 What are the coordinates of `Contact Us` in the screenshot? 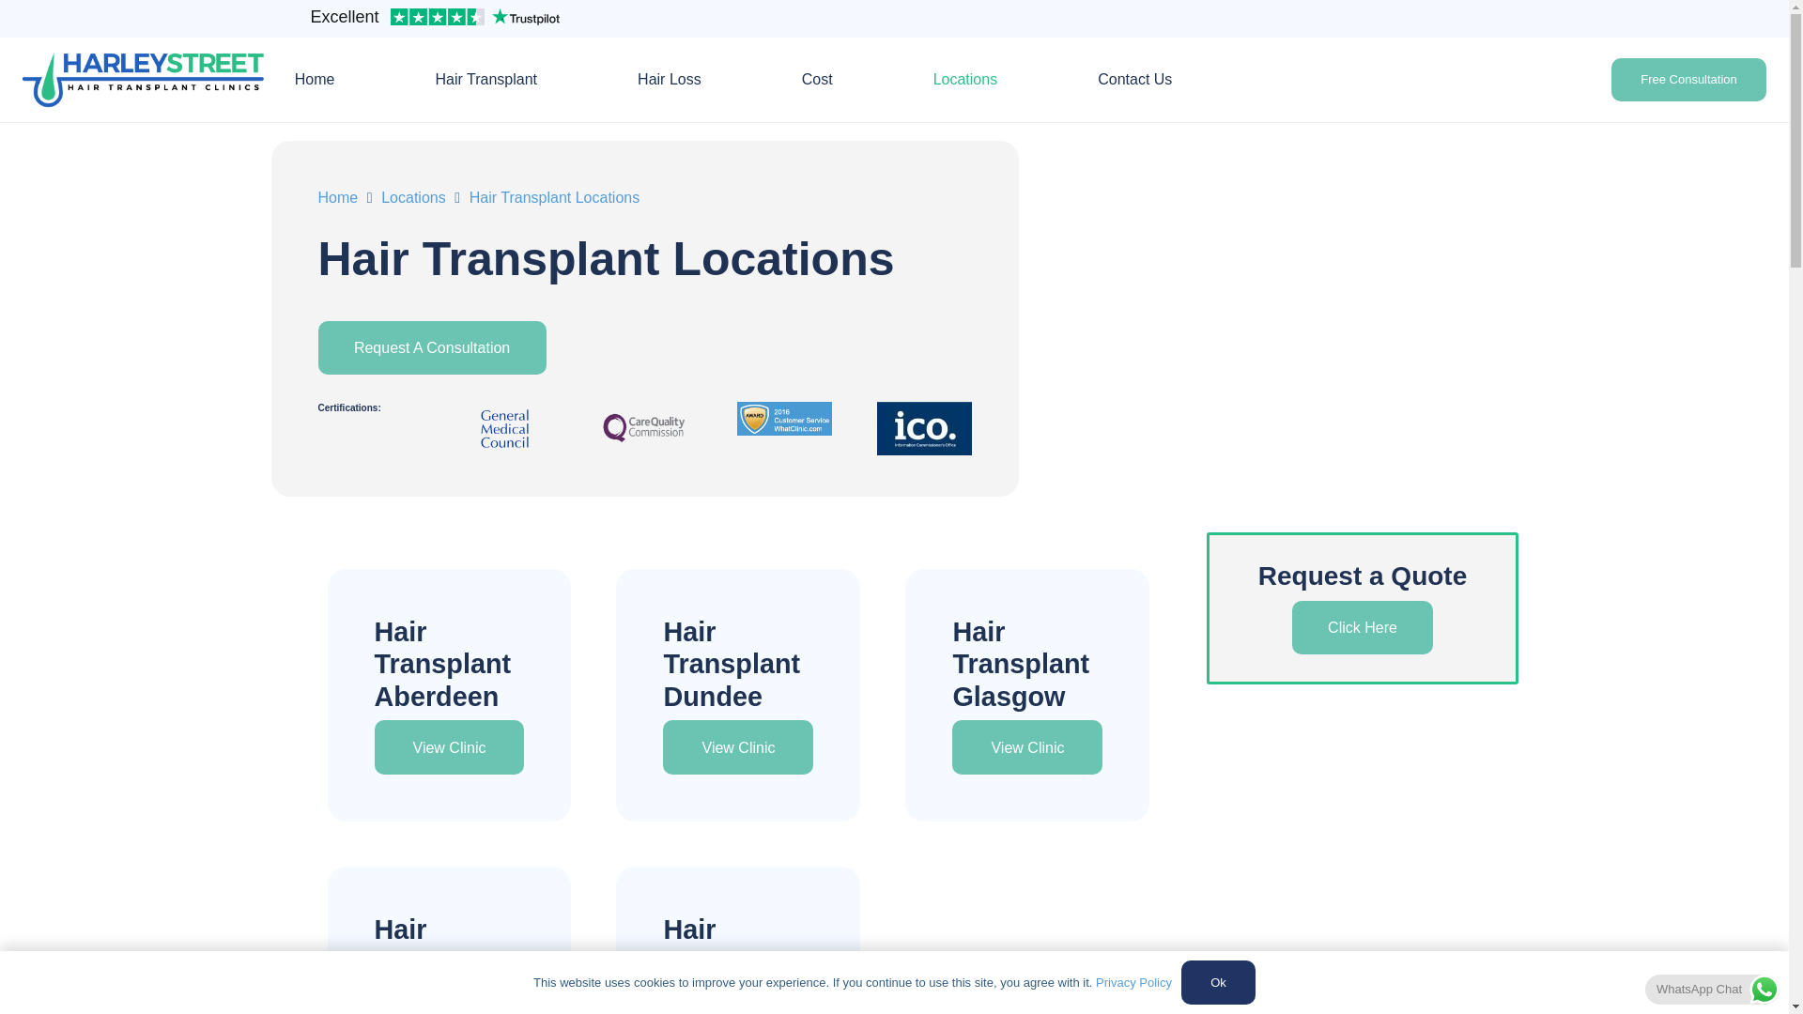 It's located at (1134, 79).